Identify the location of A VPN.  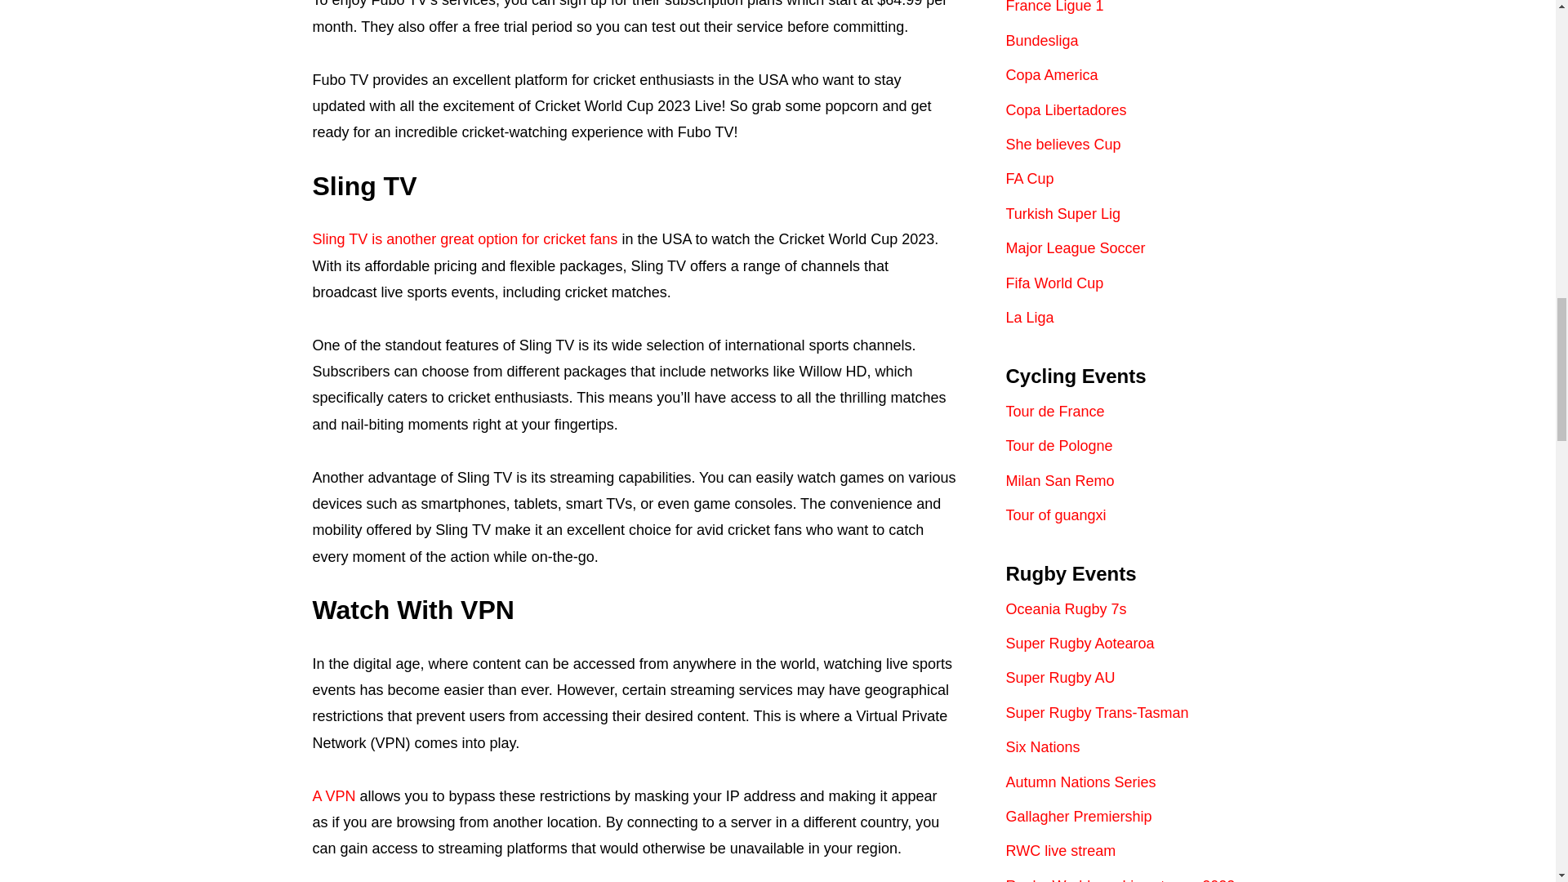
(333, 795).